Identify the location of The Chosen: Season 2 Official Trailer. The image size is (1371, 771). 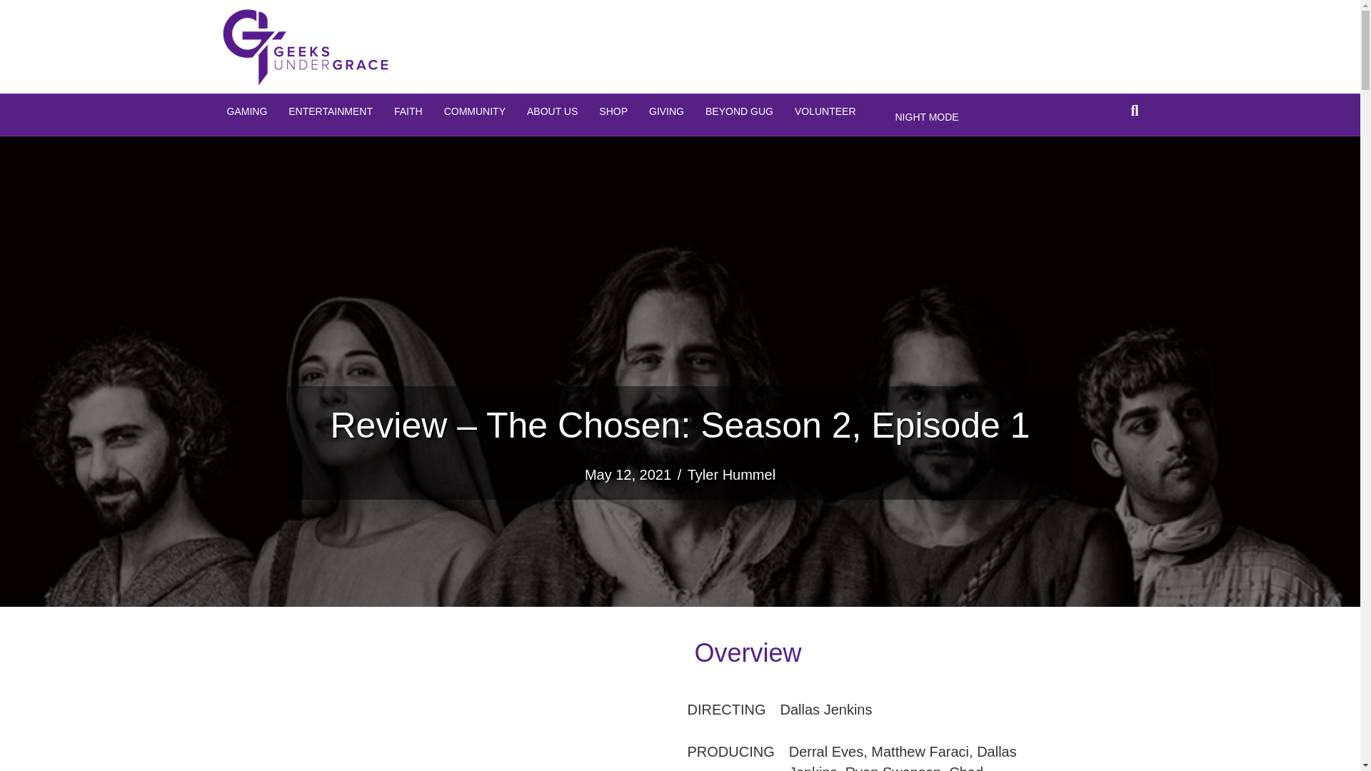
(490, 702).